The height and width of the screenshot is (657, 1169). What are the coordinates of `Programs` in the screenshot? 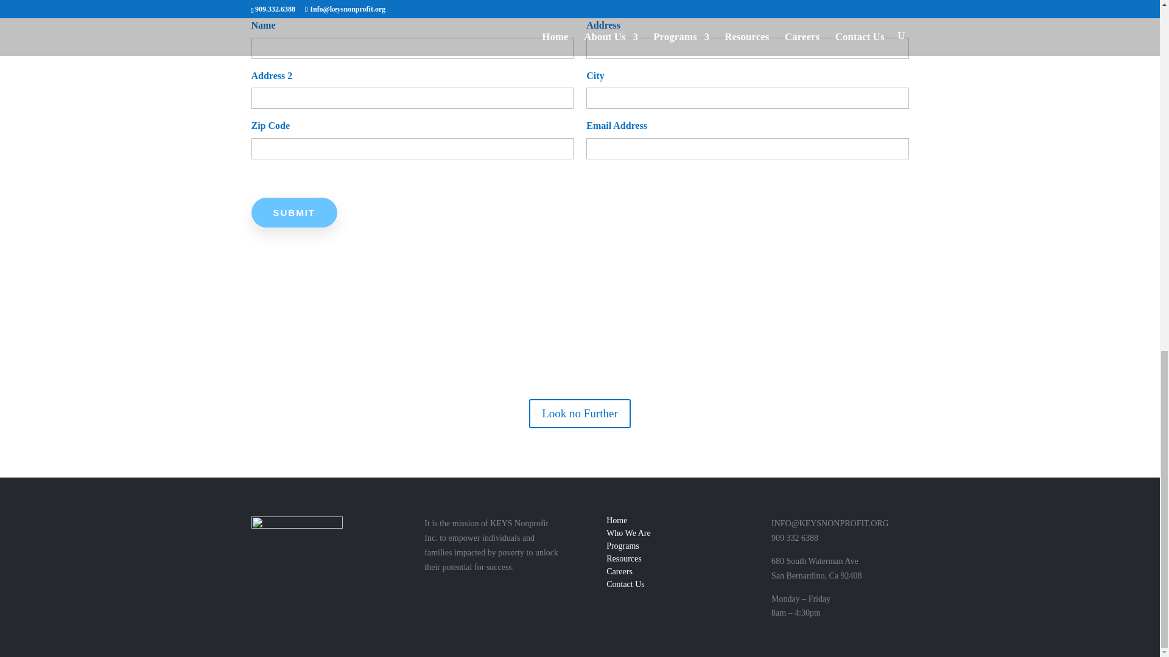 It's located at (623, 546).